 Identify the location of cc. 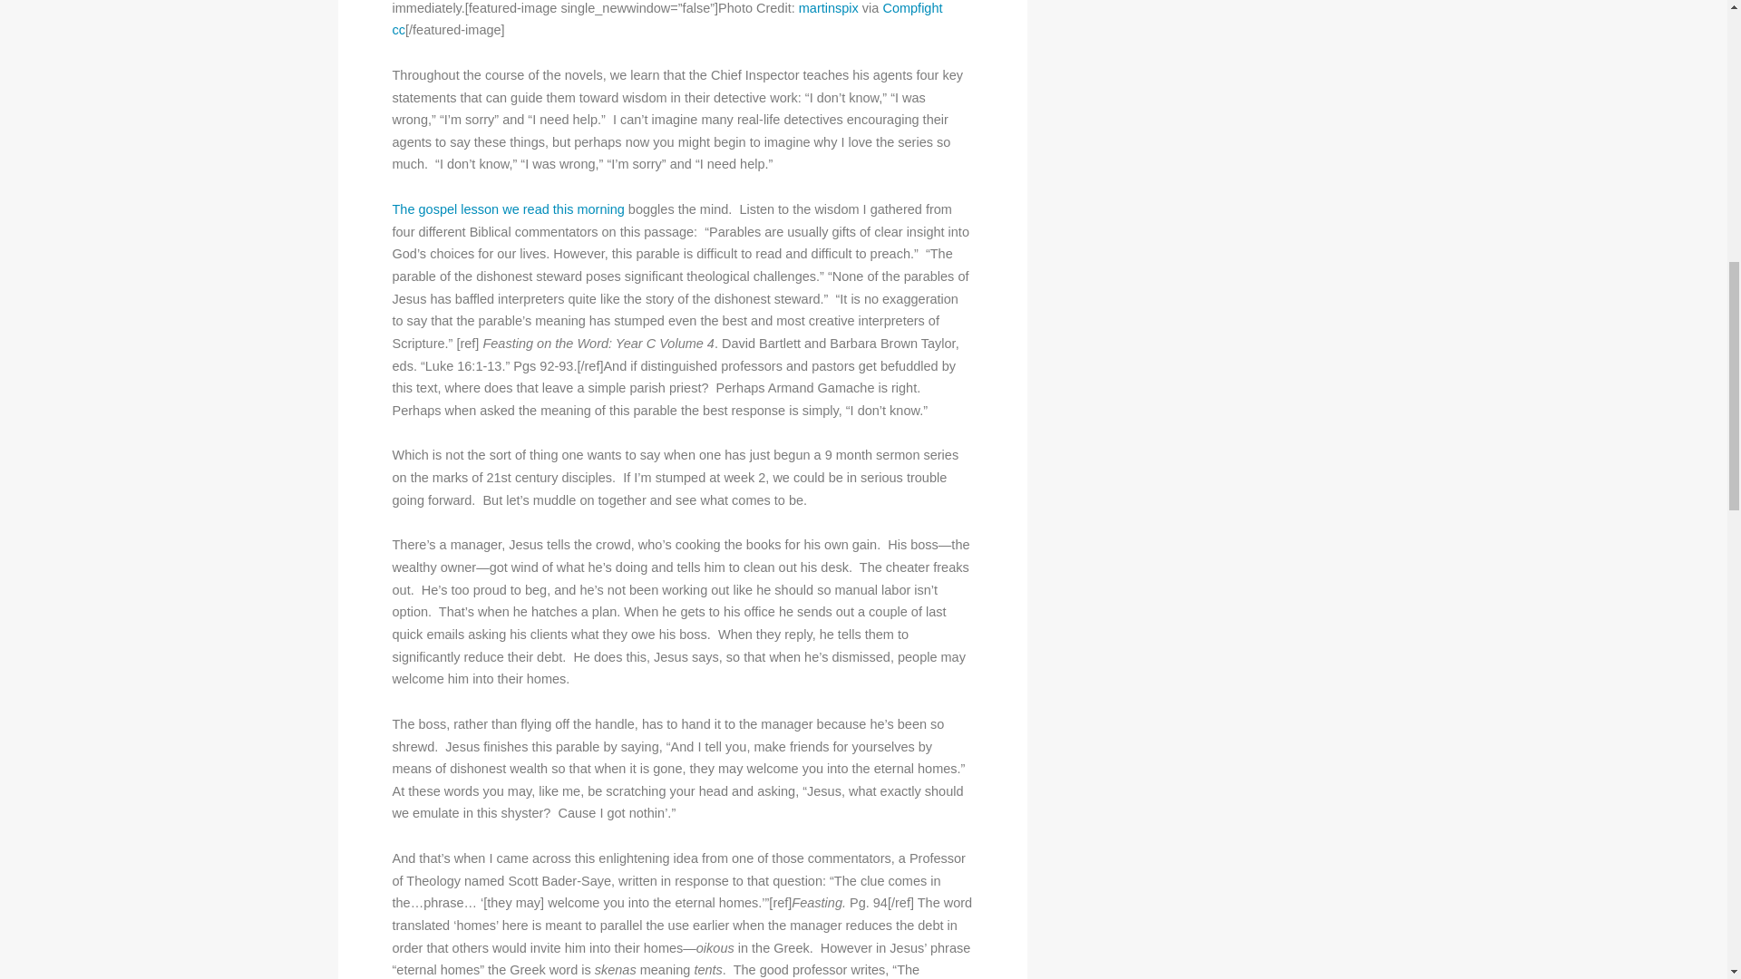
(399, 29).